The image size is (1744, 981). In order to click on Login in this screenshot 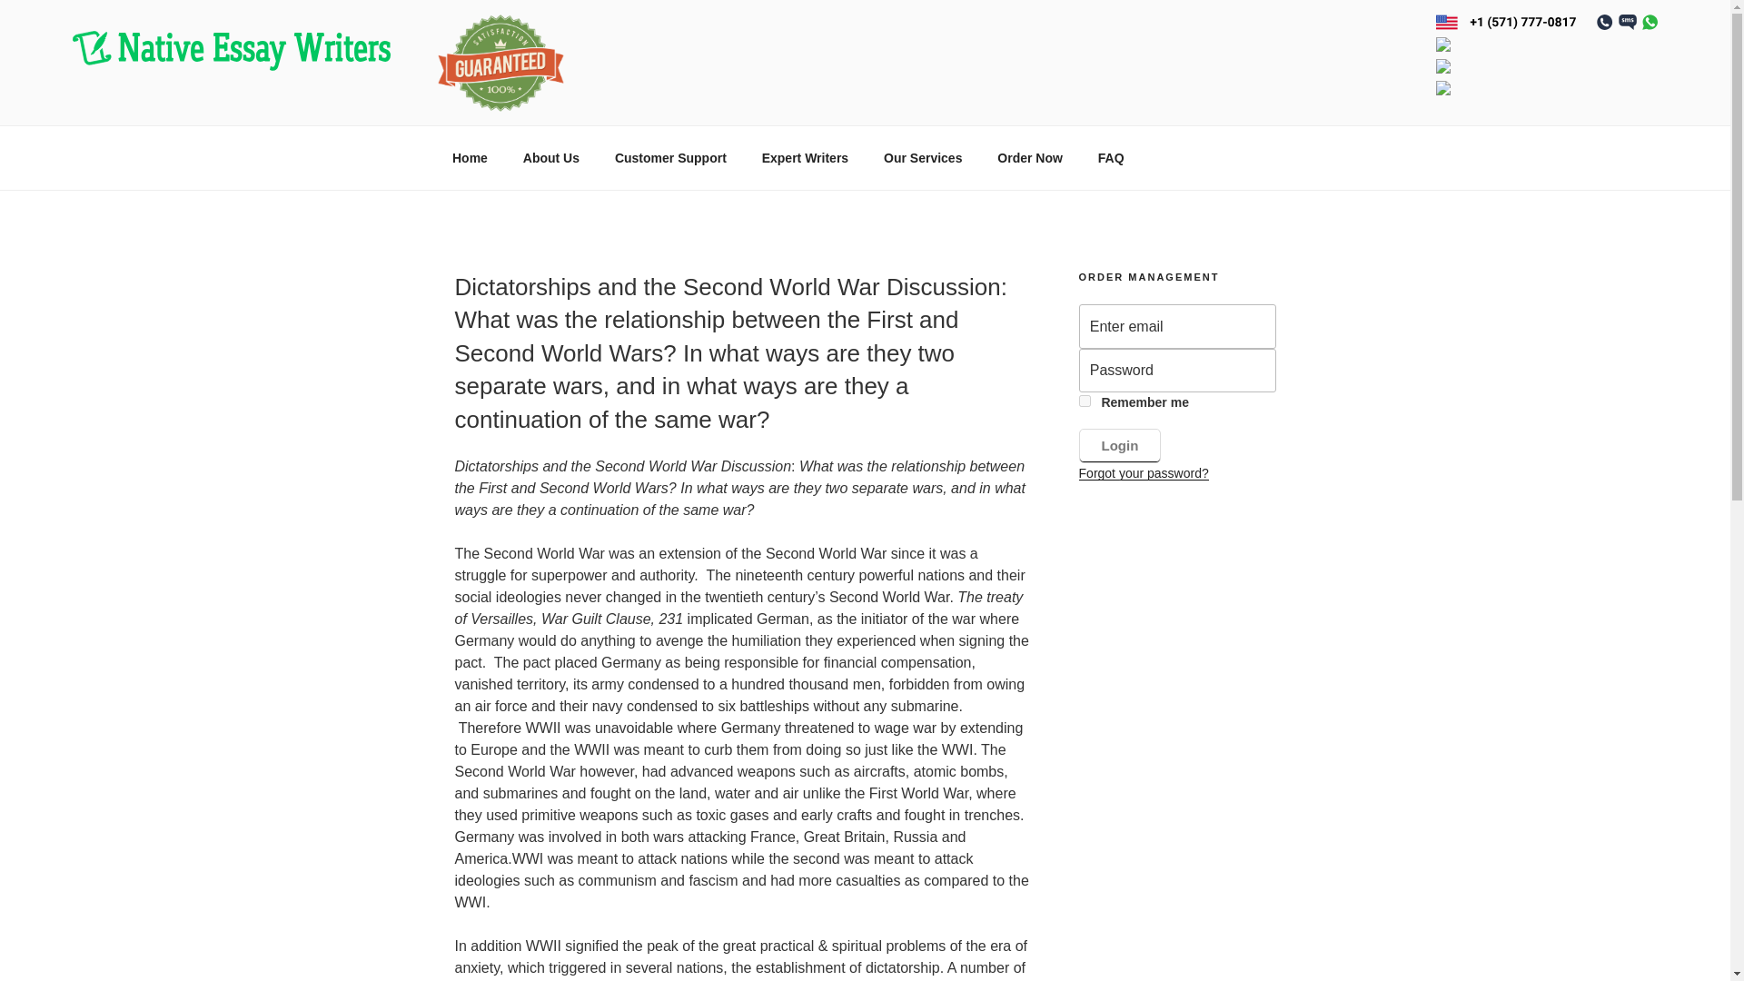, I will do `click(1120, 445)`.